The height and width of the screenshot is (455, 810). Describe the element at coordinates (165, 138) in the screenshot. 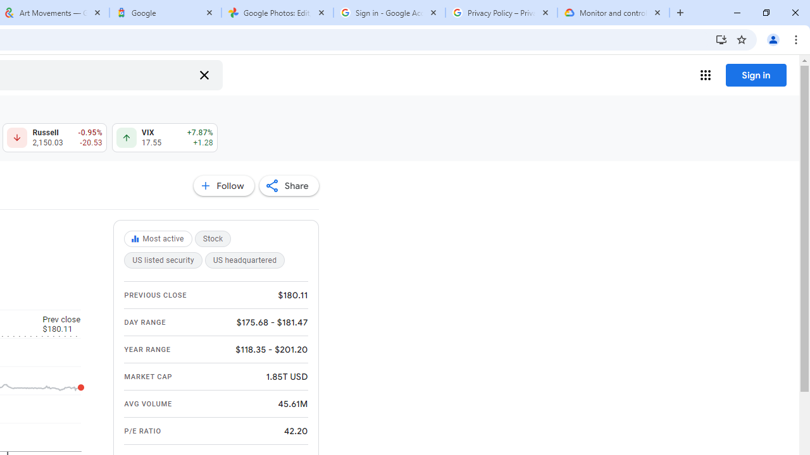

I see `VIX 17.55 Up by 7.87% +1.28` at that location.